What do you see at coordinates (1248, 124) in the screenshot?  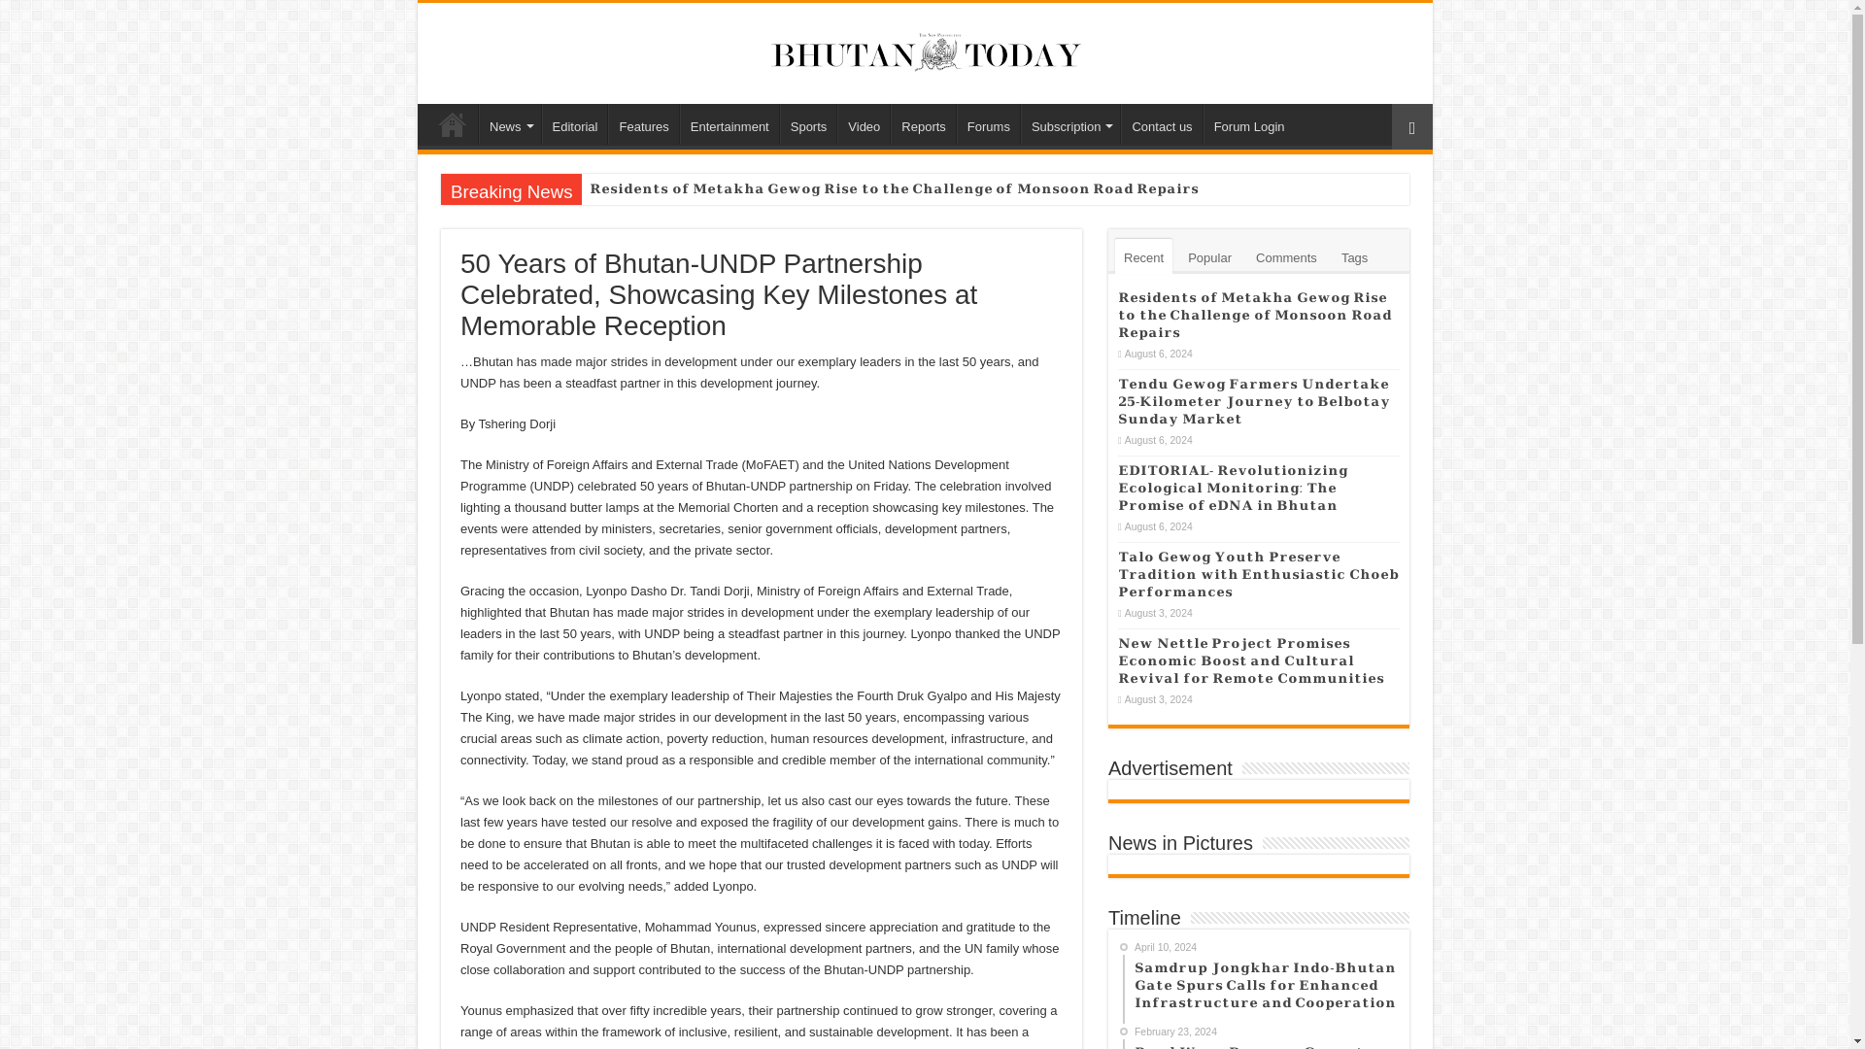 I see `Forum Login` at bounding box center [1248, 124].